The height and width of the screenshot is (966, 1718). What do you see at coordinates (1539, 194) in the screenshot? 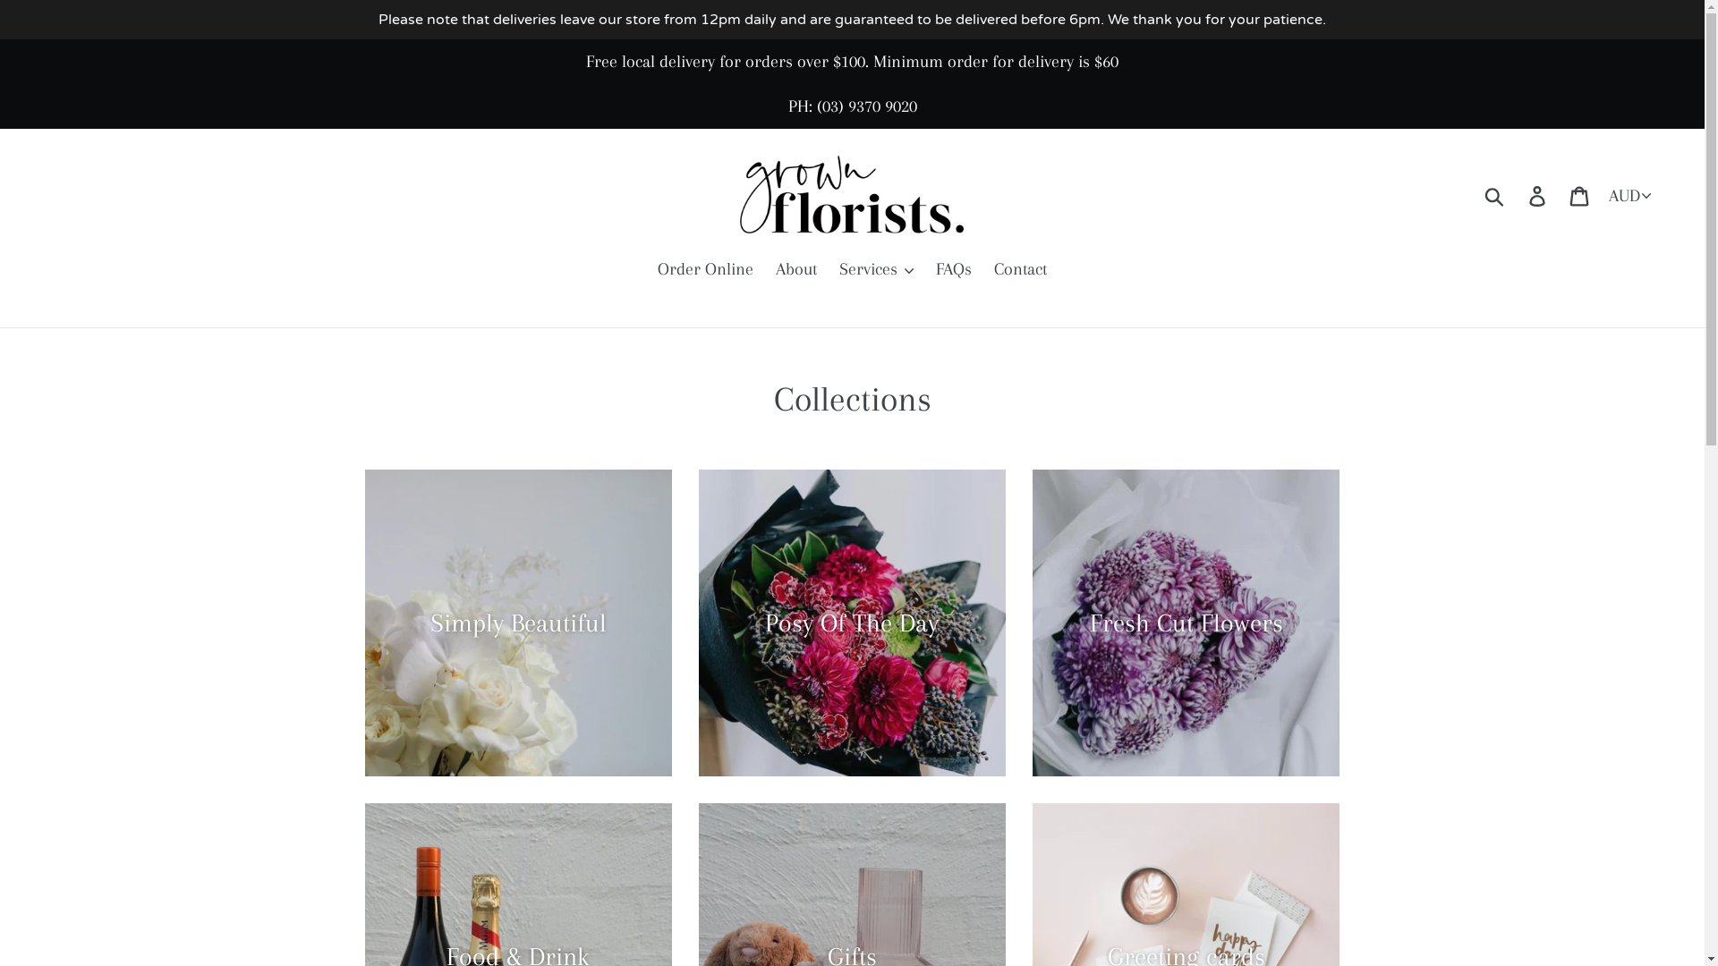
I see `Log in` at bounding box center [1539, 194].